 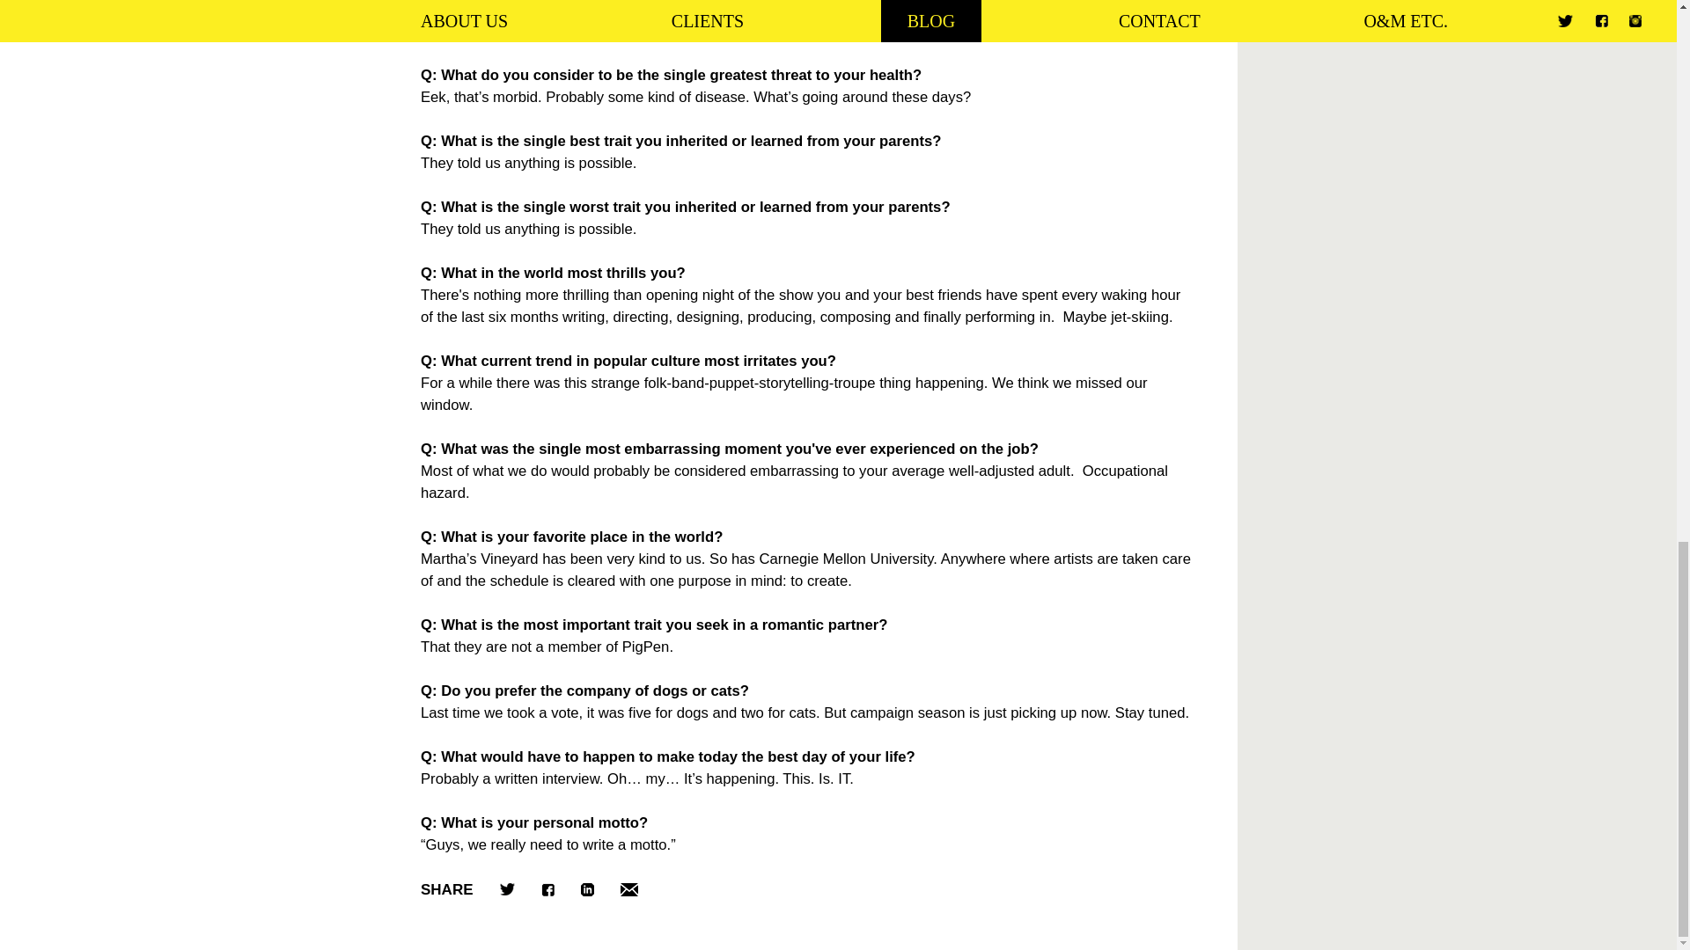 I want to click on Email, so click(x=628, y=890).